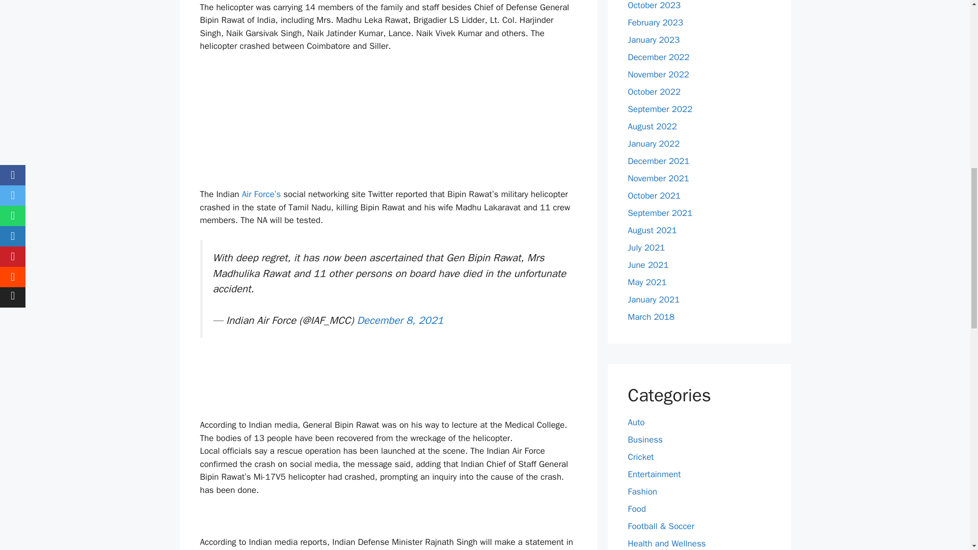  What do you see at coordinates (660, 109) in the screenshot?
I see `September 2022` at bounding box center [660, 109].